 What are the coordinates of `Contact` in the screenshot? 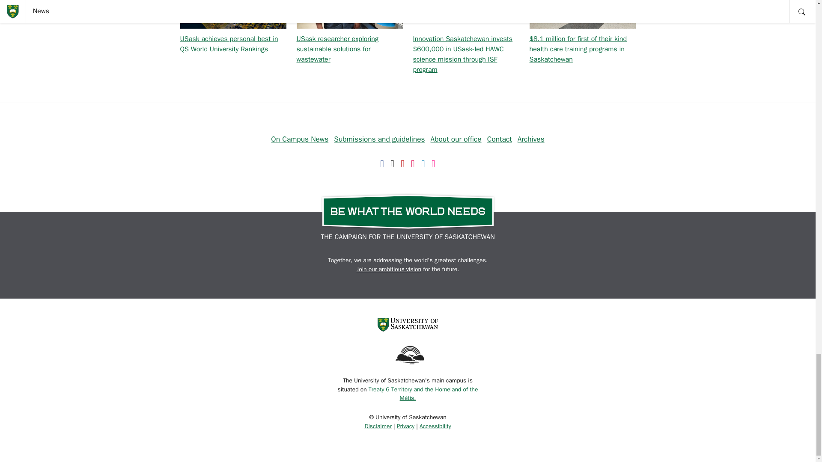 It's located at (500, 139).